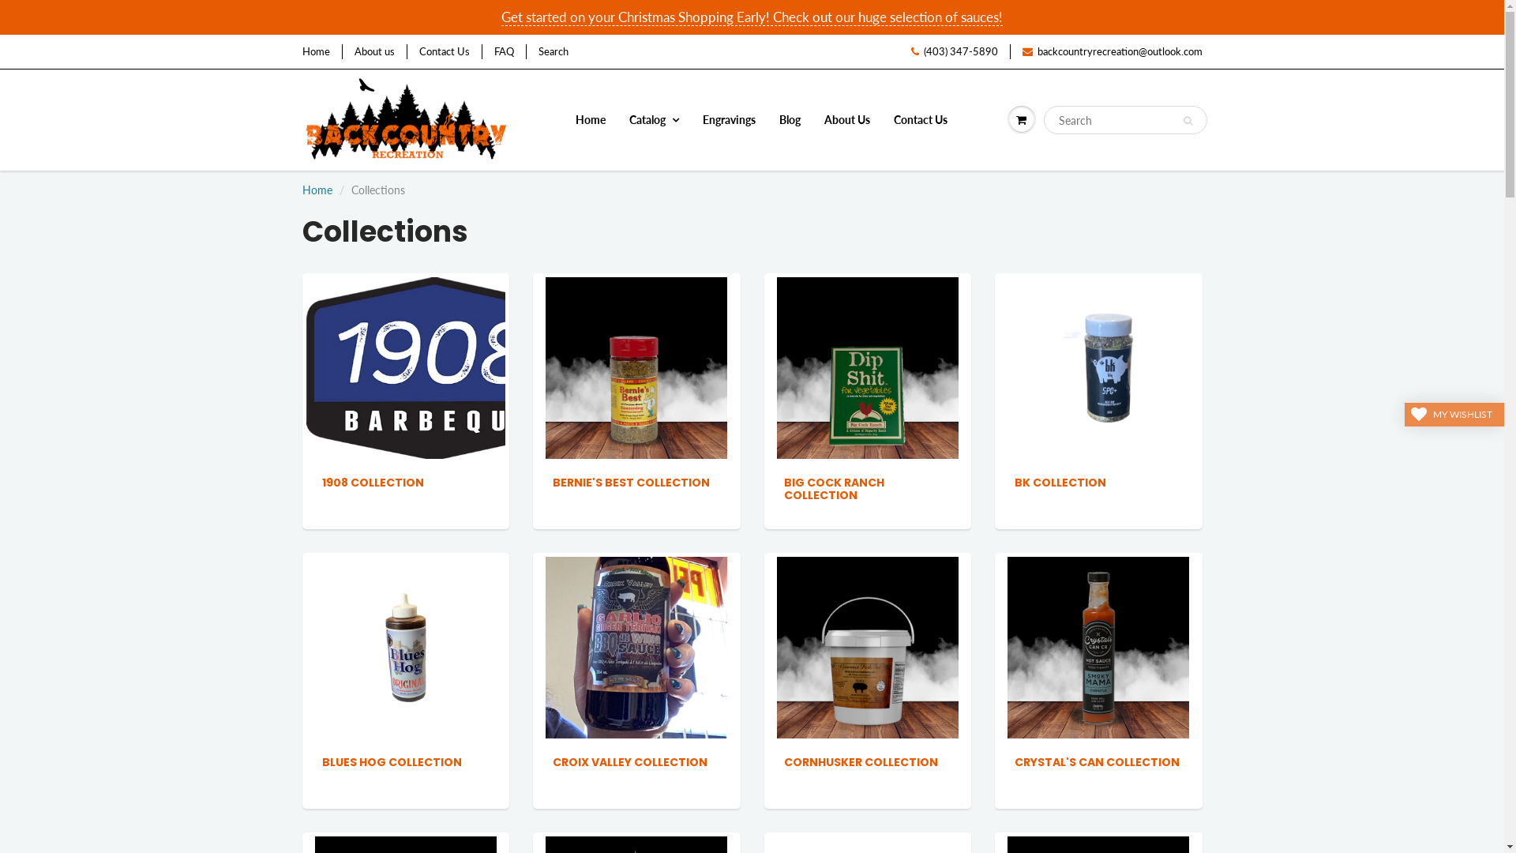 The image size is (1516, 853). Describe the element at coordinates (636, 366) in the screenshot. I see `Browse our Bernie's Best Collection collection` at that location.